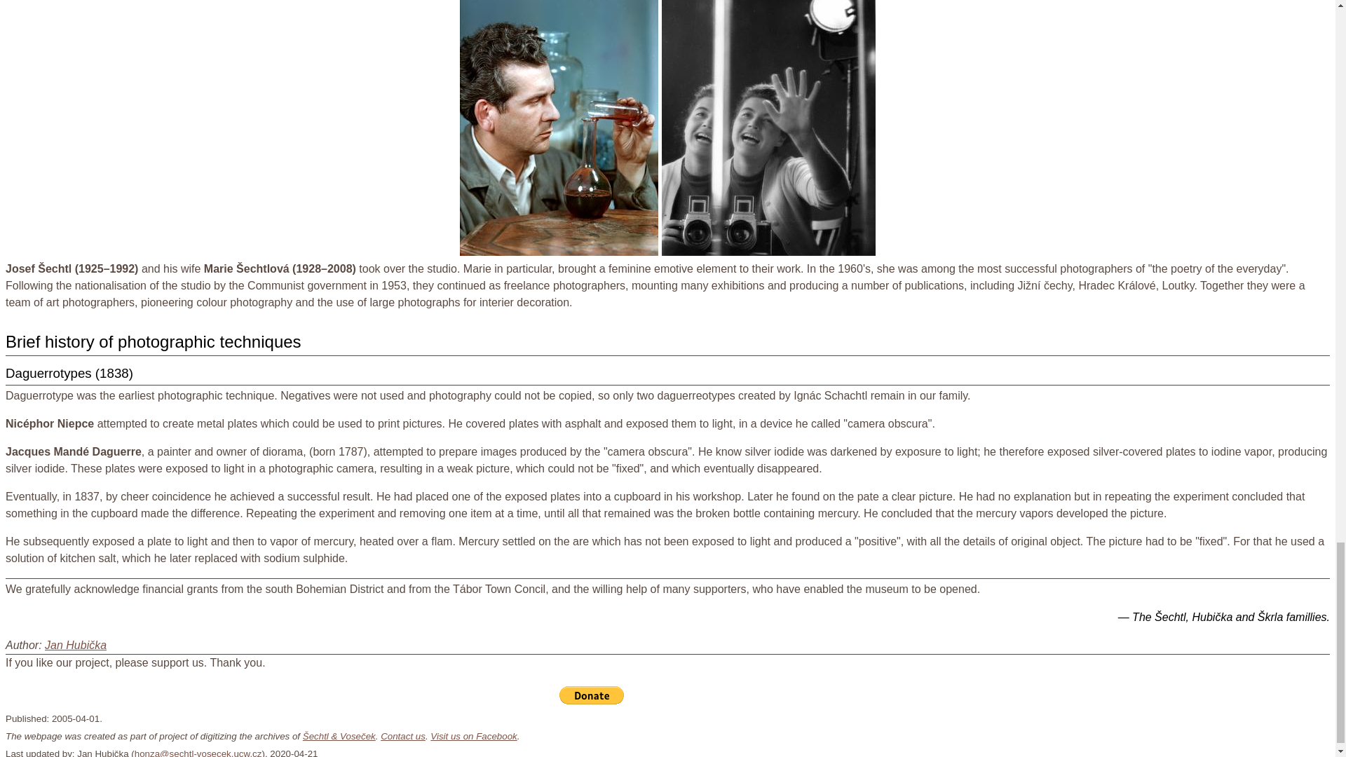 The image size is (1346, 757). Describe the element at coordinates (474, 736) in the screenshot. I see `Visit us on Facebook` at that location.